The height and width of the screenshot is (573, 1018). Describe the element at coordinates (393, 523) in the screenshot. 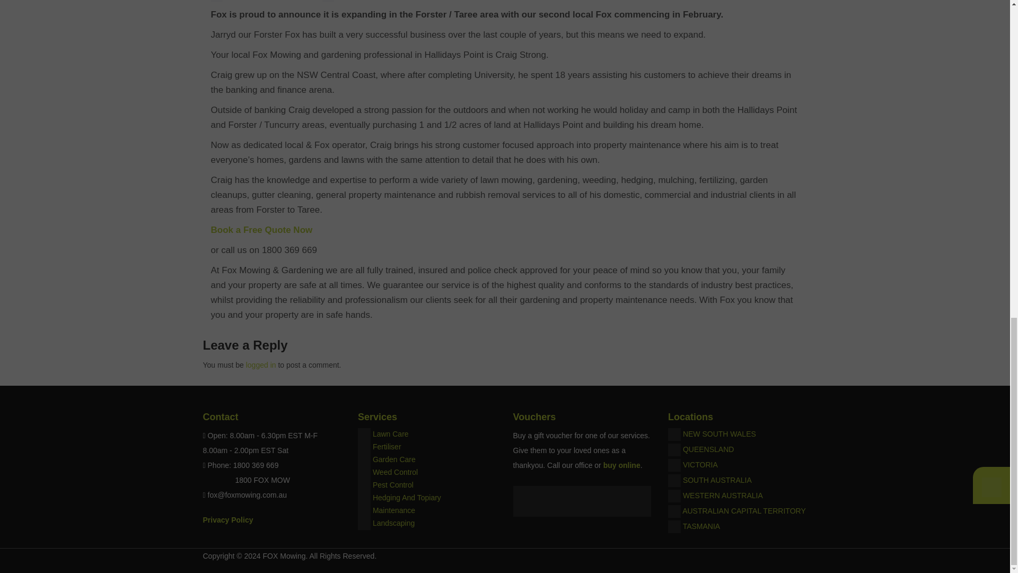

I see `Landscaping` at that location.